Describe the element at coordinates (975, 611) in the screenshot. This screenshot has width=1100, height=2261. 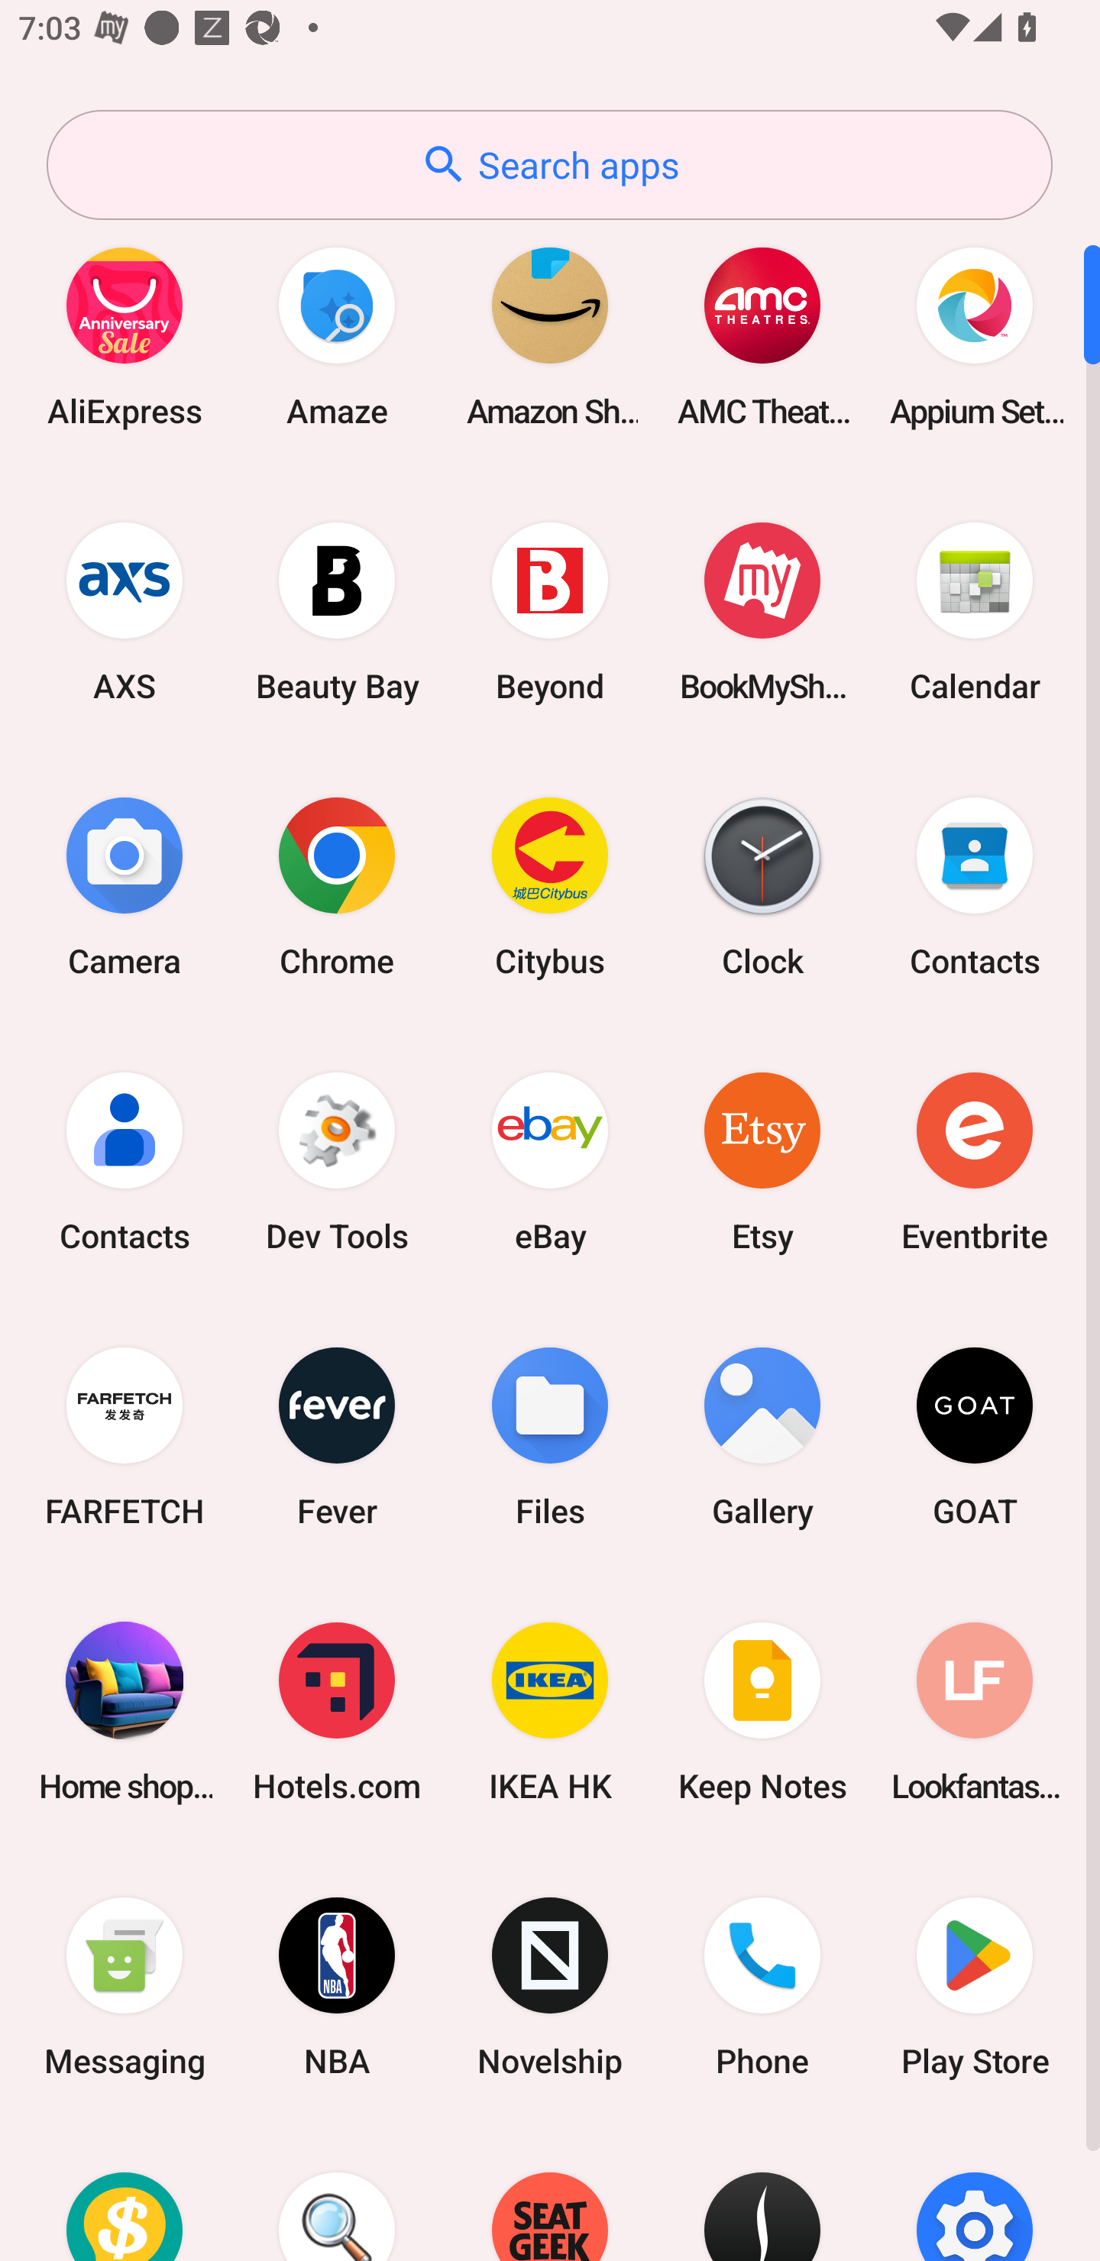
I see `Calendar` at that location.